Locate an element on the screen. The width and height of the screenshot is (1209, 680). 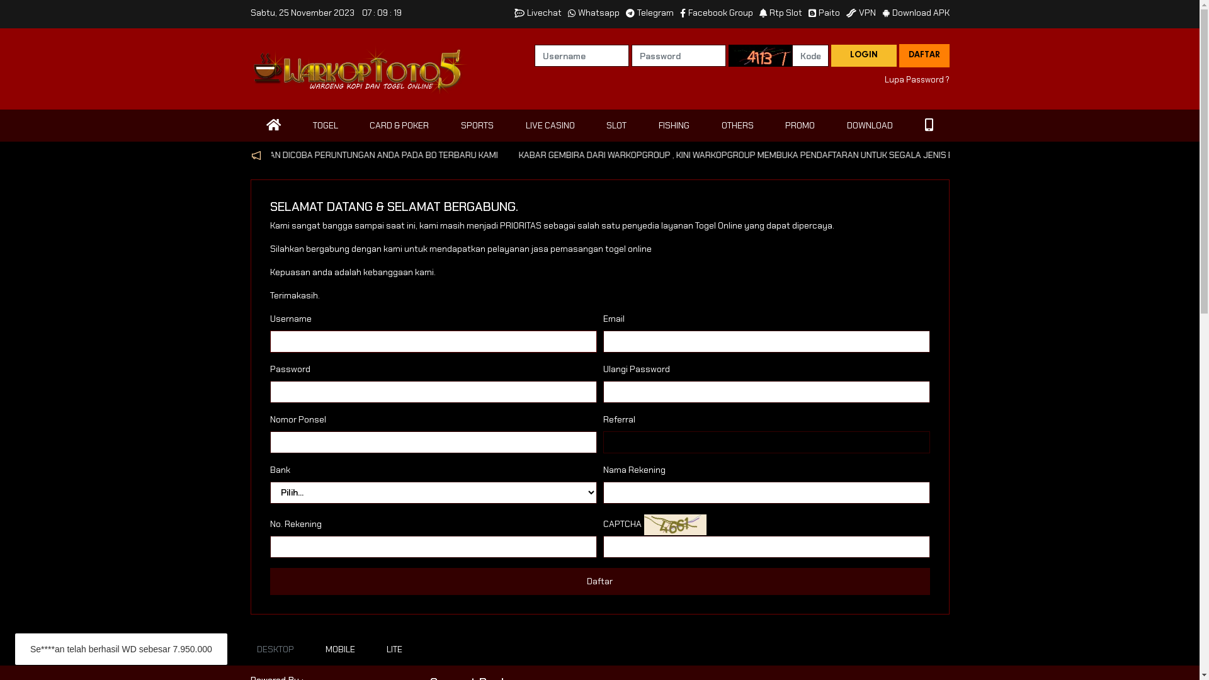
PROMO is located at coordinates (800, 126).